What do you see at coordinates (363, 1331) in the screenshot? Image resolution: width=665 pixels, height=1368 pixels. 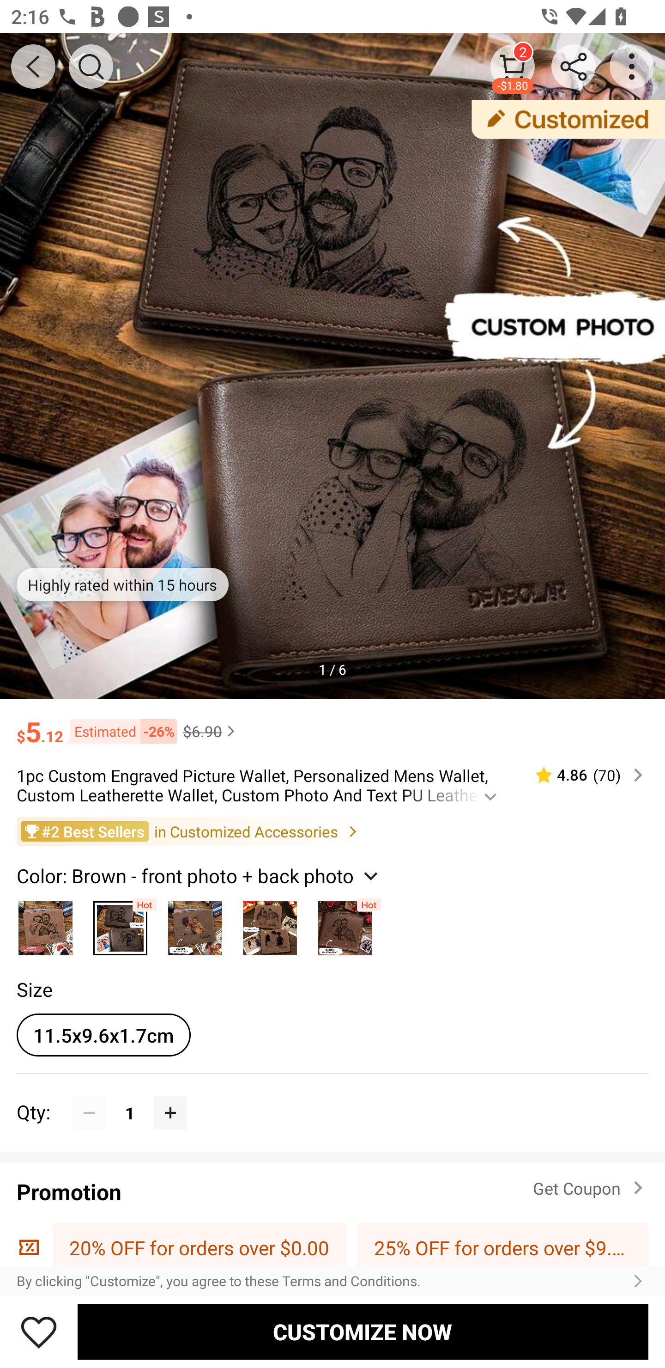 I see `CUSTOMIZE NOW` at bounding box center [363, 1331].